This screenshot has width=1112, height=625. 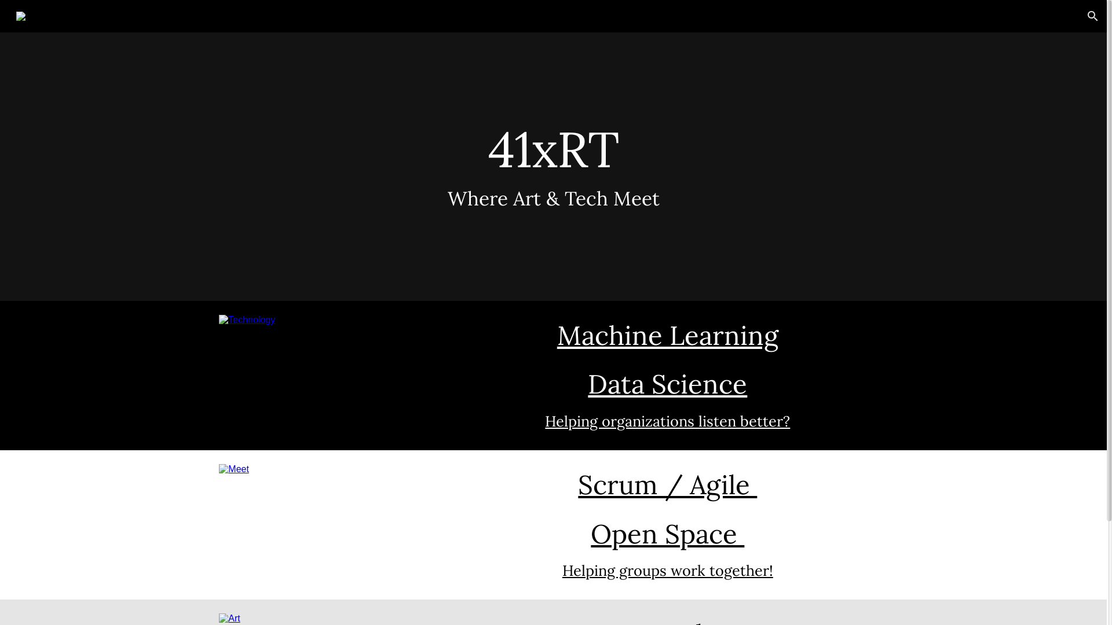 What do you see at coordinates (667, 421) in the screenshot?
I see `Helping organizations listen better?` at bounding box center [667, 421].